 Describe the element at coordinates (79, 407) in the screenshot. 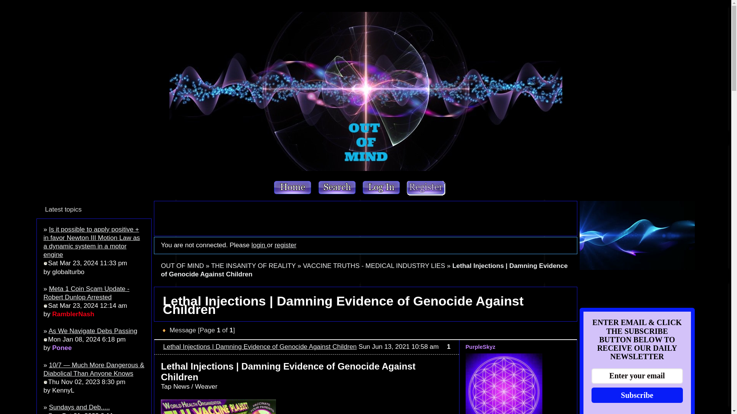

I see `Sundays and Deb.....` at that location.